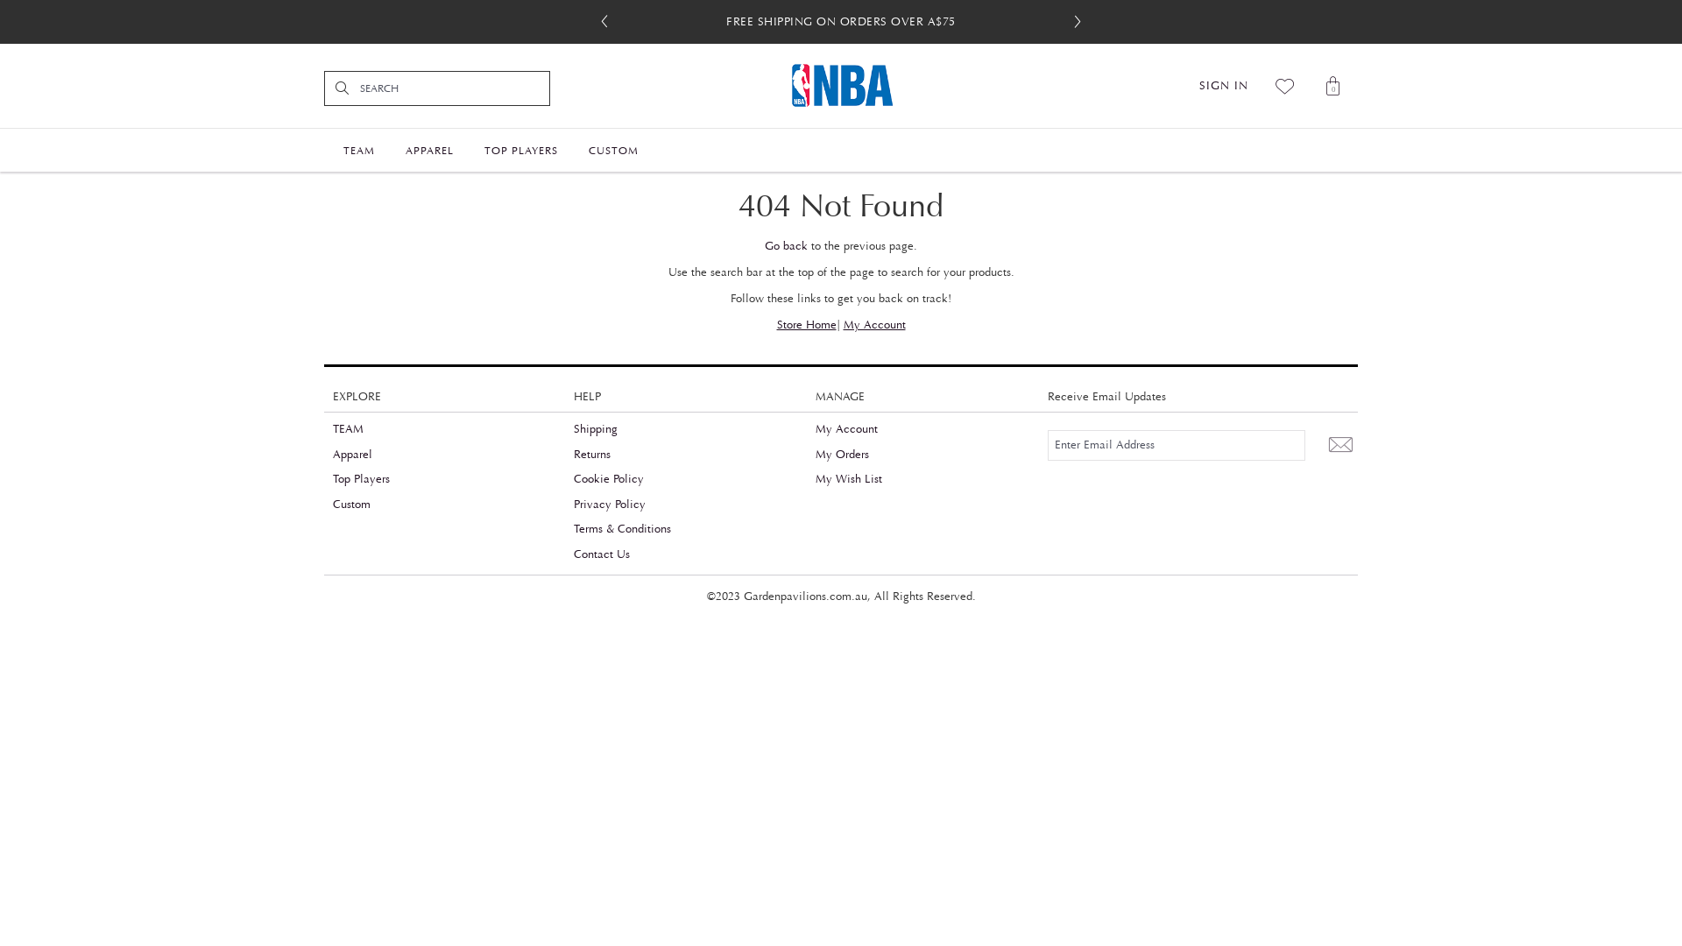 This screenshot has width=1682, height=946. I want to click on Contact Us, so click(602, 554).